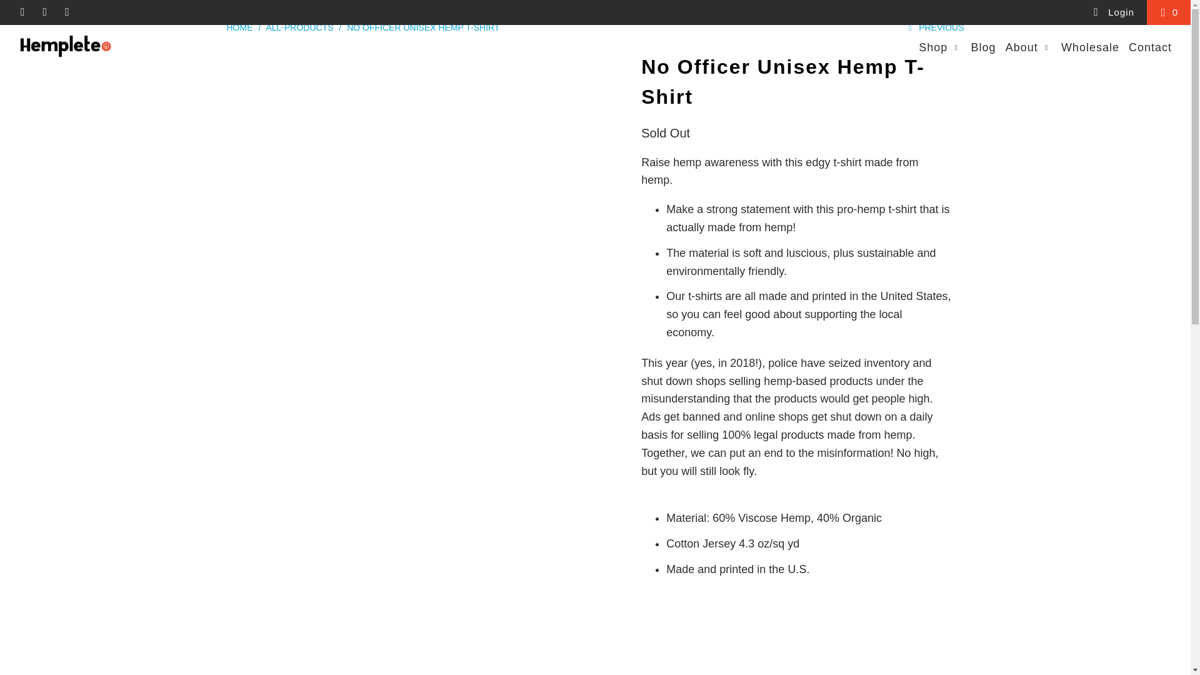 The width and height of the screenshot is (1200, 675). Describe the element at coordinates (1112, 12) in the screenshot. I see `My Account ` at that location.